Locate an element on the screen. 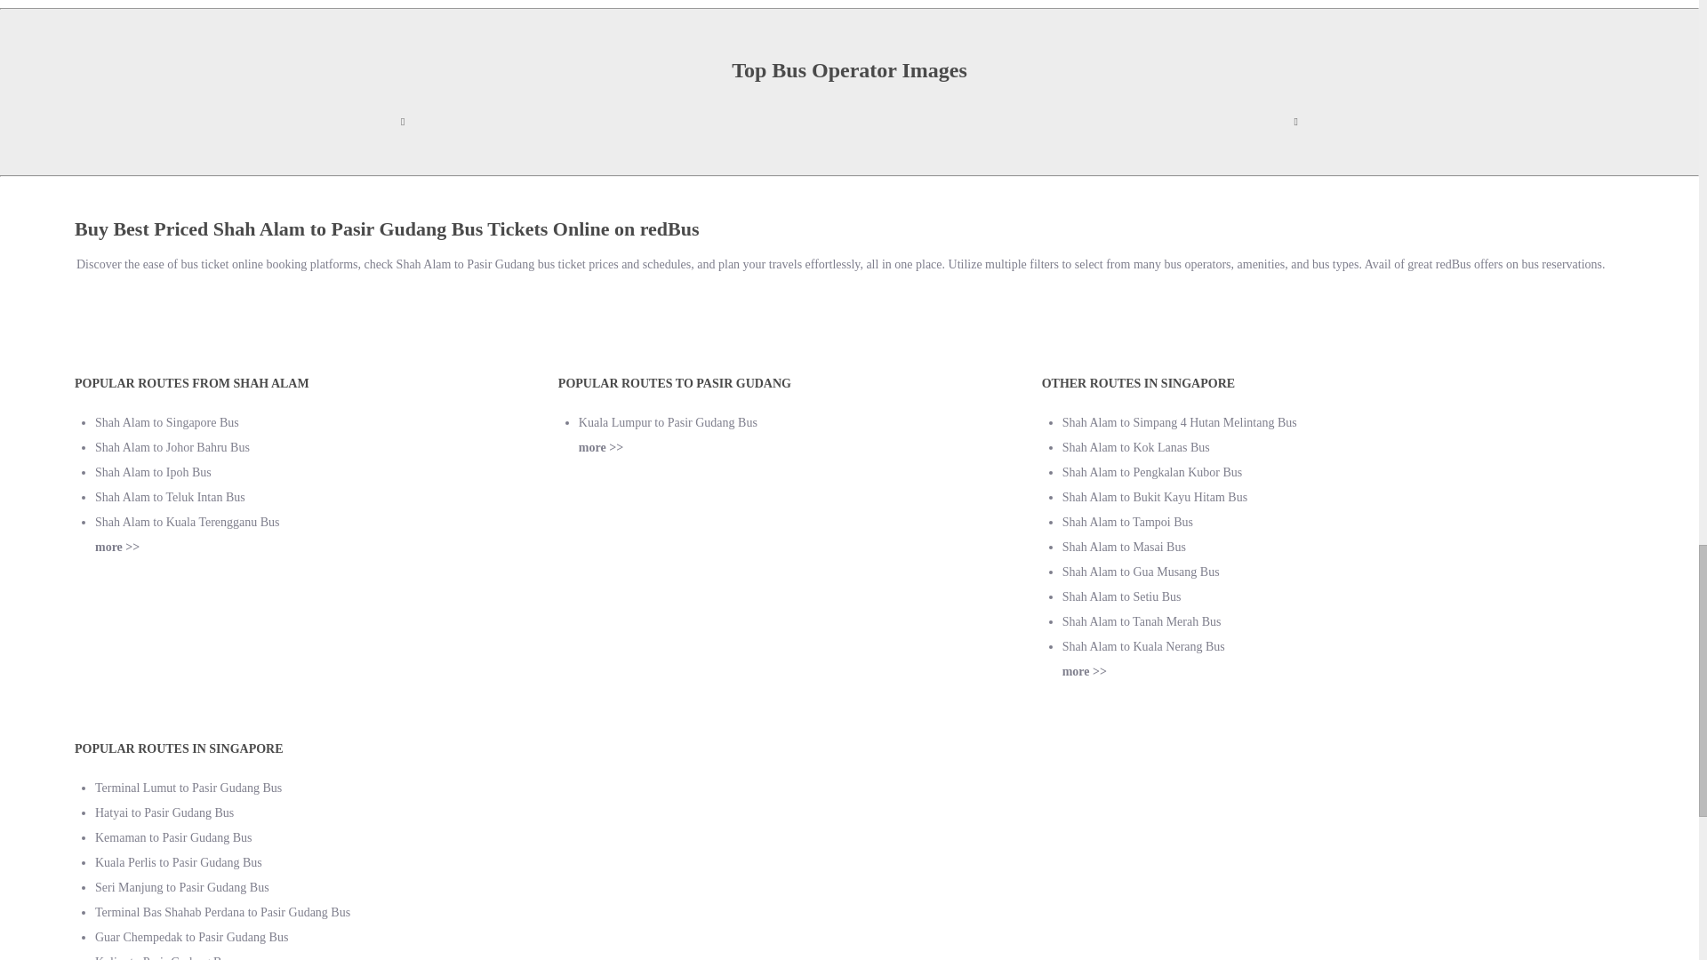 The width and height of the screenshot is (1707, 960). Shah Alam to Singapore Bus is located at coordinates (167, 421).